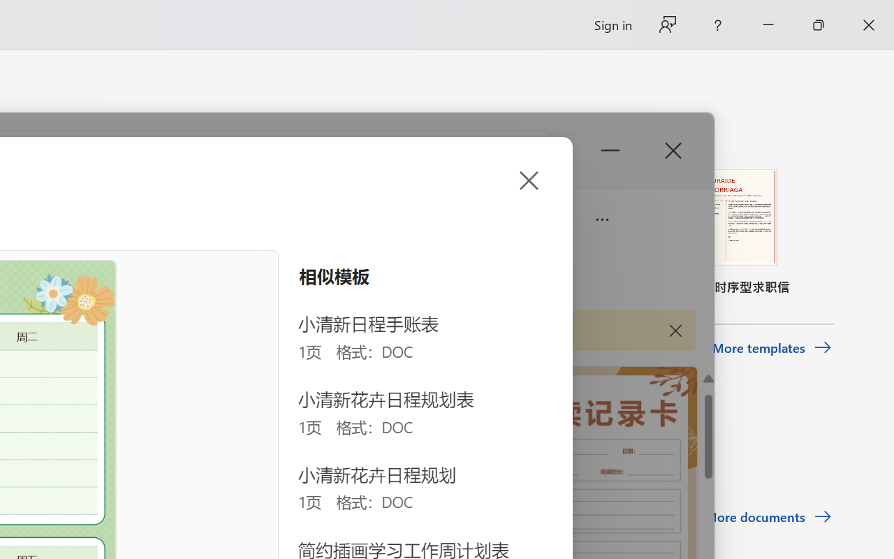 Image resolution: width=894 pixels, height=559 pixels. Describe the element at coordinates (612, 25) in the screenshot. I see `Sign in` at that location.